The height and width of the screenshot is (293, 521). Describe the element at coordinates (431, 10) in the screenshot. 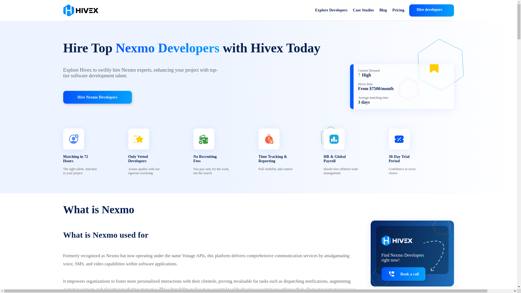

I see `Hire developers` at that location.